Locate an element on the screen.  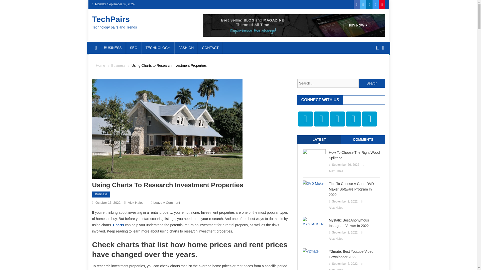
TechPairs is located at coordinates (111, 19).